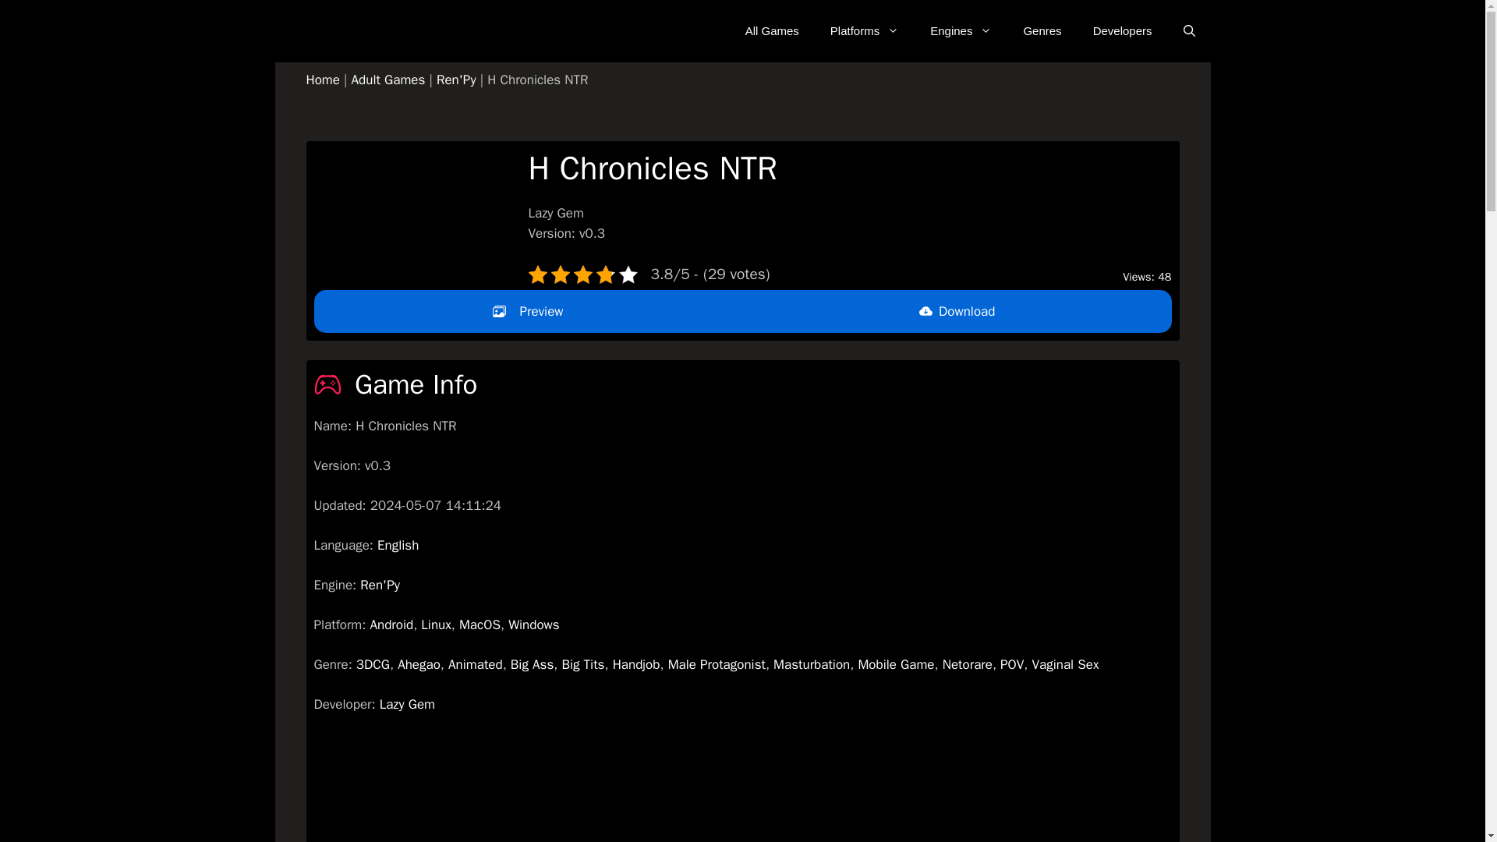 The height and width of the screenshot is (842, 1497). I want to click on 3DCG, so click(373, 664).